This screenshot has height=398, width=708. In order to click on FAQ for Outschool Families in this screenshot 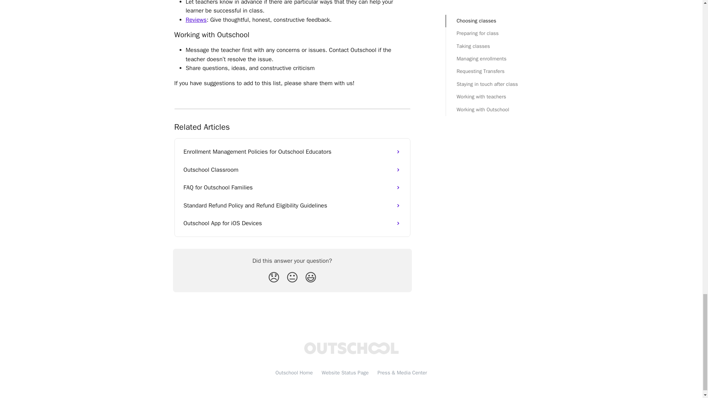, I will do `click(292, 187)`.